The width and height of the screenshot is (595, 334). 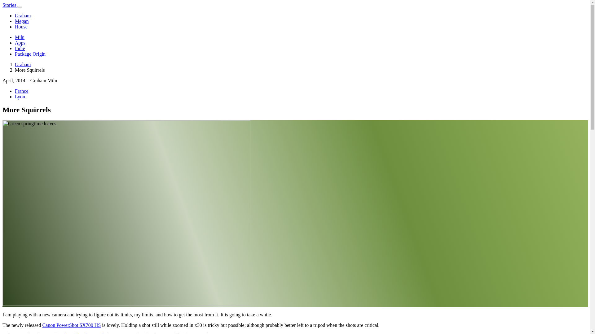 What do you see at coordinates (20, 96) in the screenshot?
I see `Lyon` at bounding box center [20, 96].